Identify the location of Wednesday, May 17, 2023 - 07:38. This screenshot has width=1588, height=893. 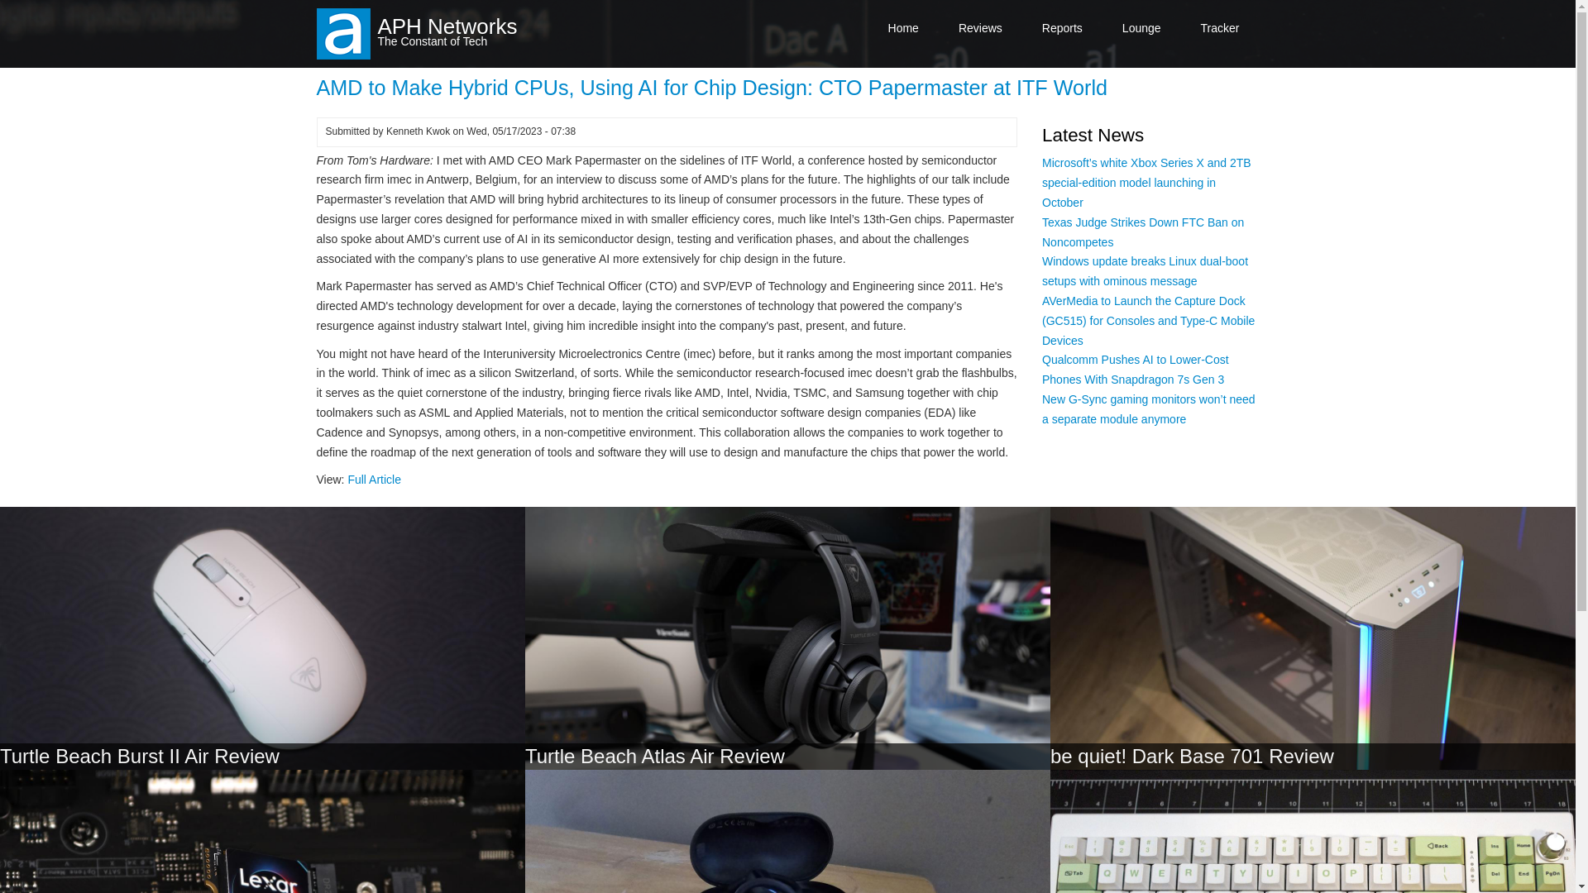
(521, 131).